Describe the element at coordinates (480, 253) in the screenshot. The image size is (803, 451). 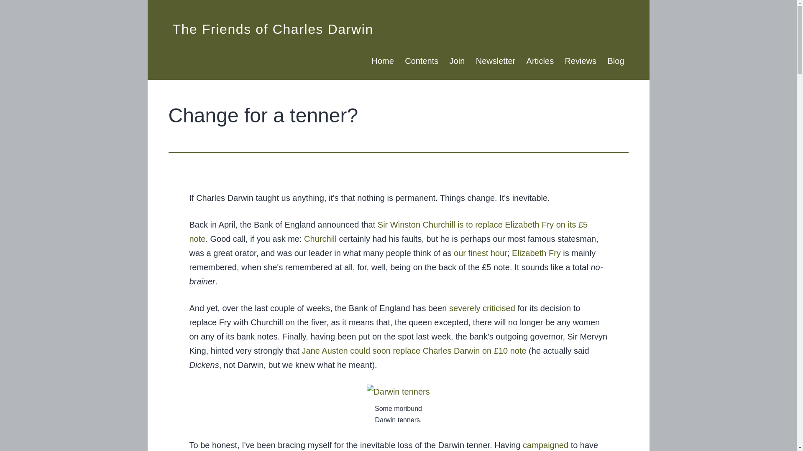
I see `Wikipedia: This was their finest hour` at that location.